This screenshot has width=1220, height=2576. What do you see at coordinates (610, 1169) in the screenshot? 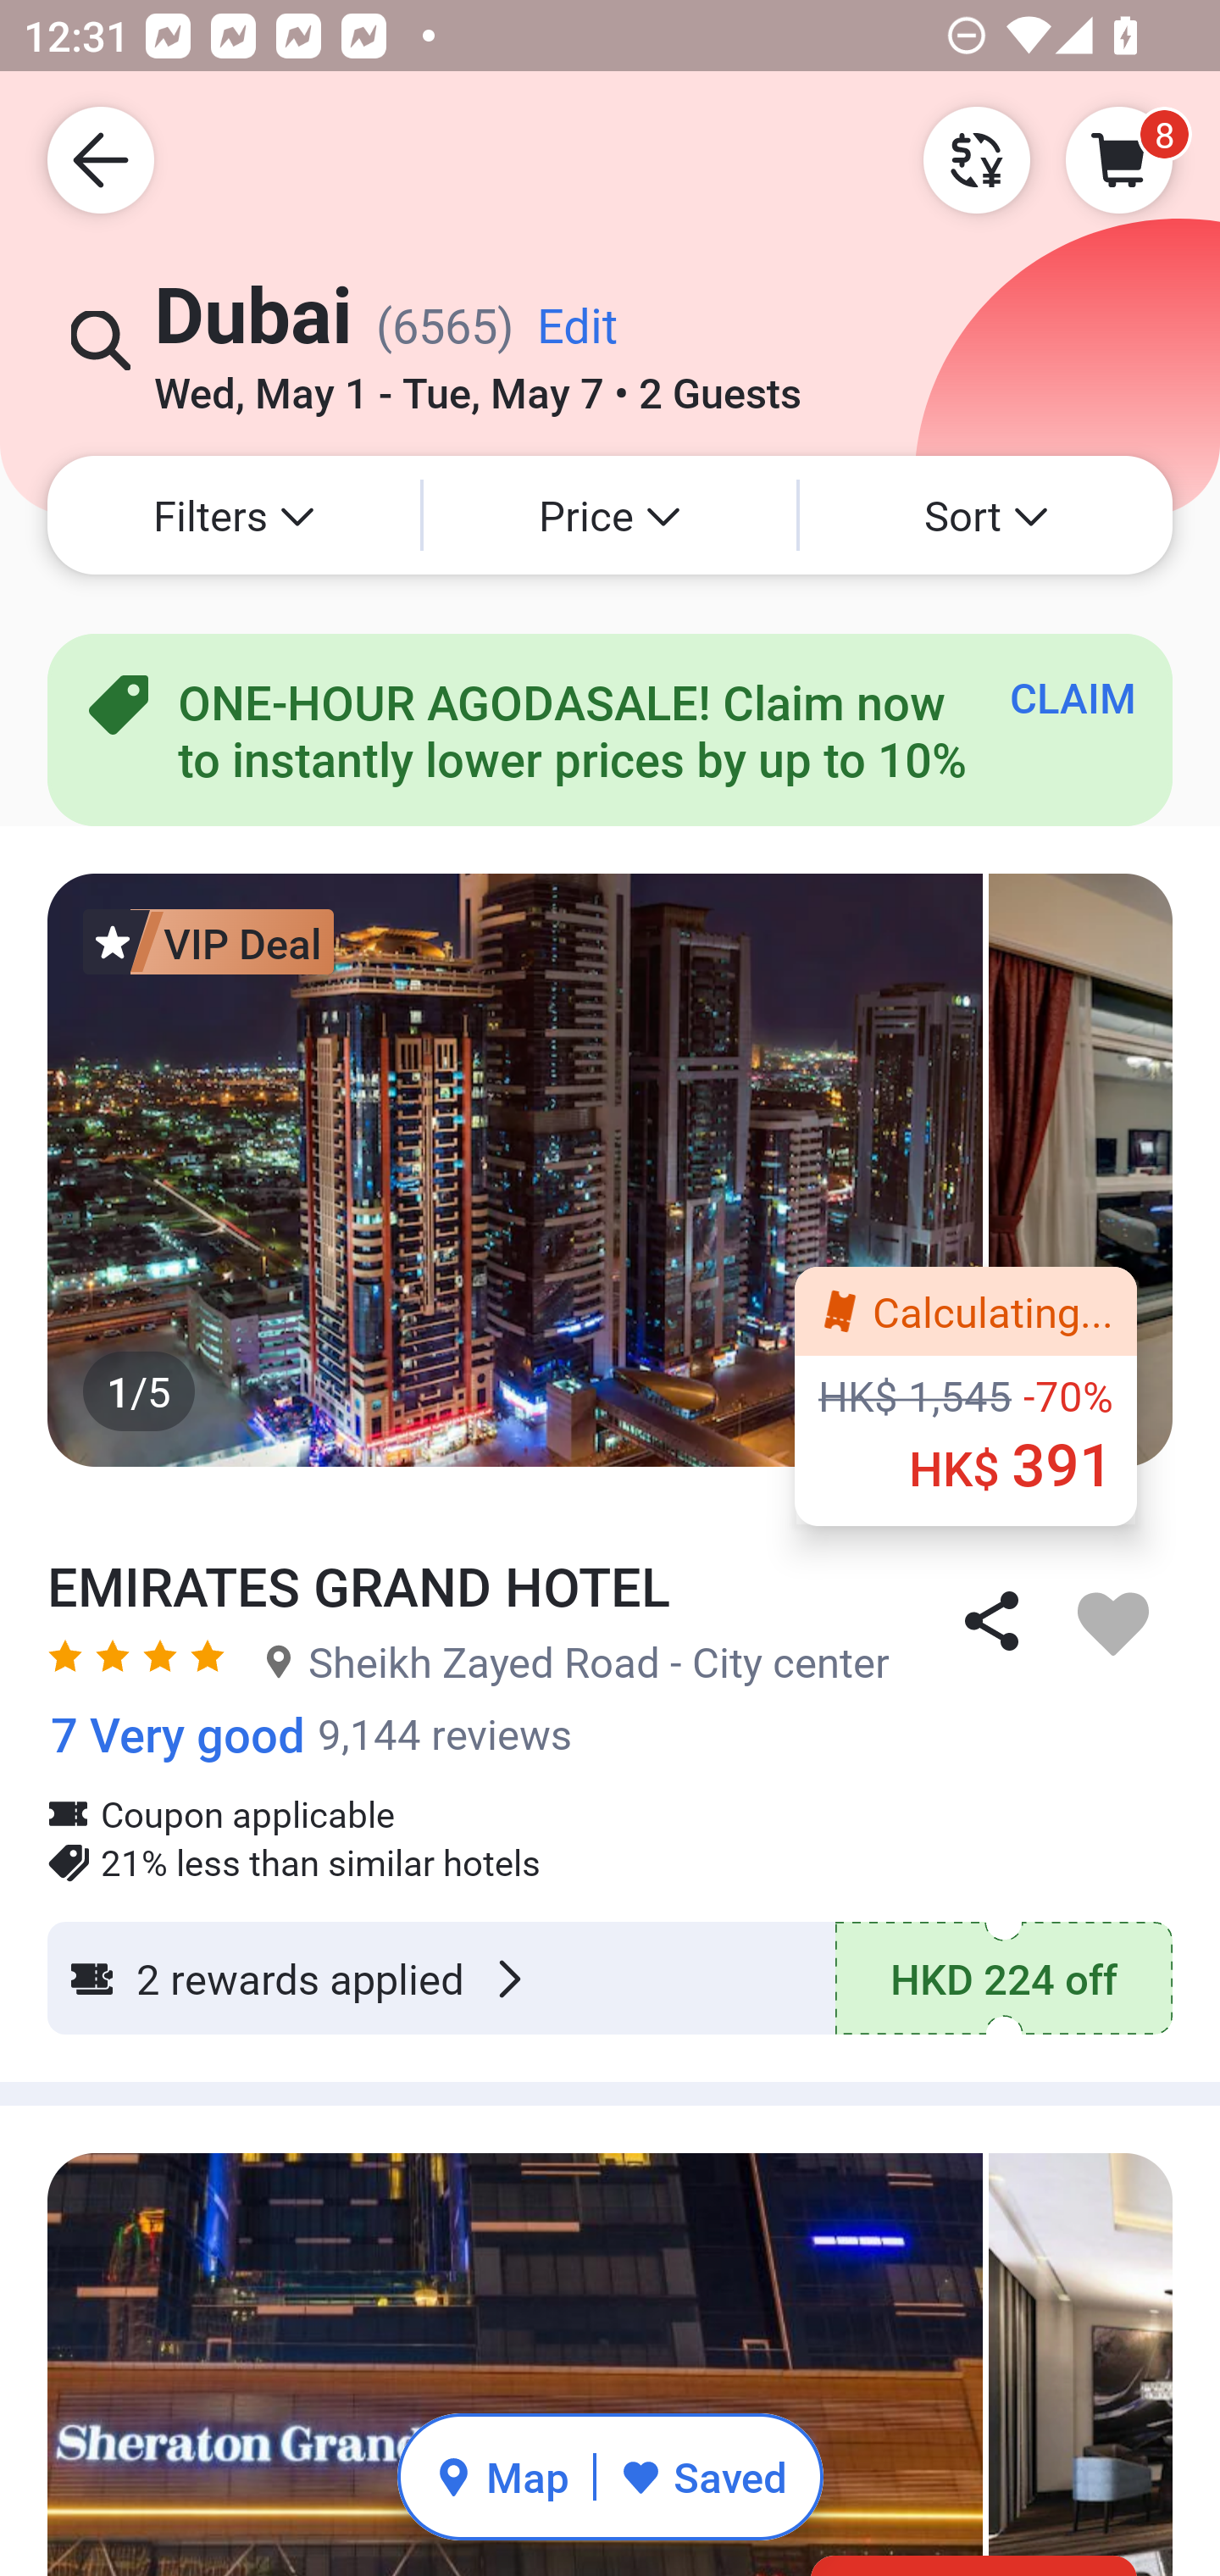
I see `1/5` at bounding box center [610, 1169].